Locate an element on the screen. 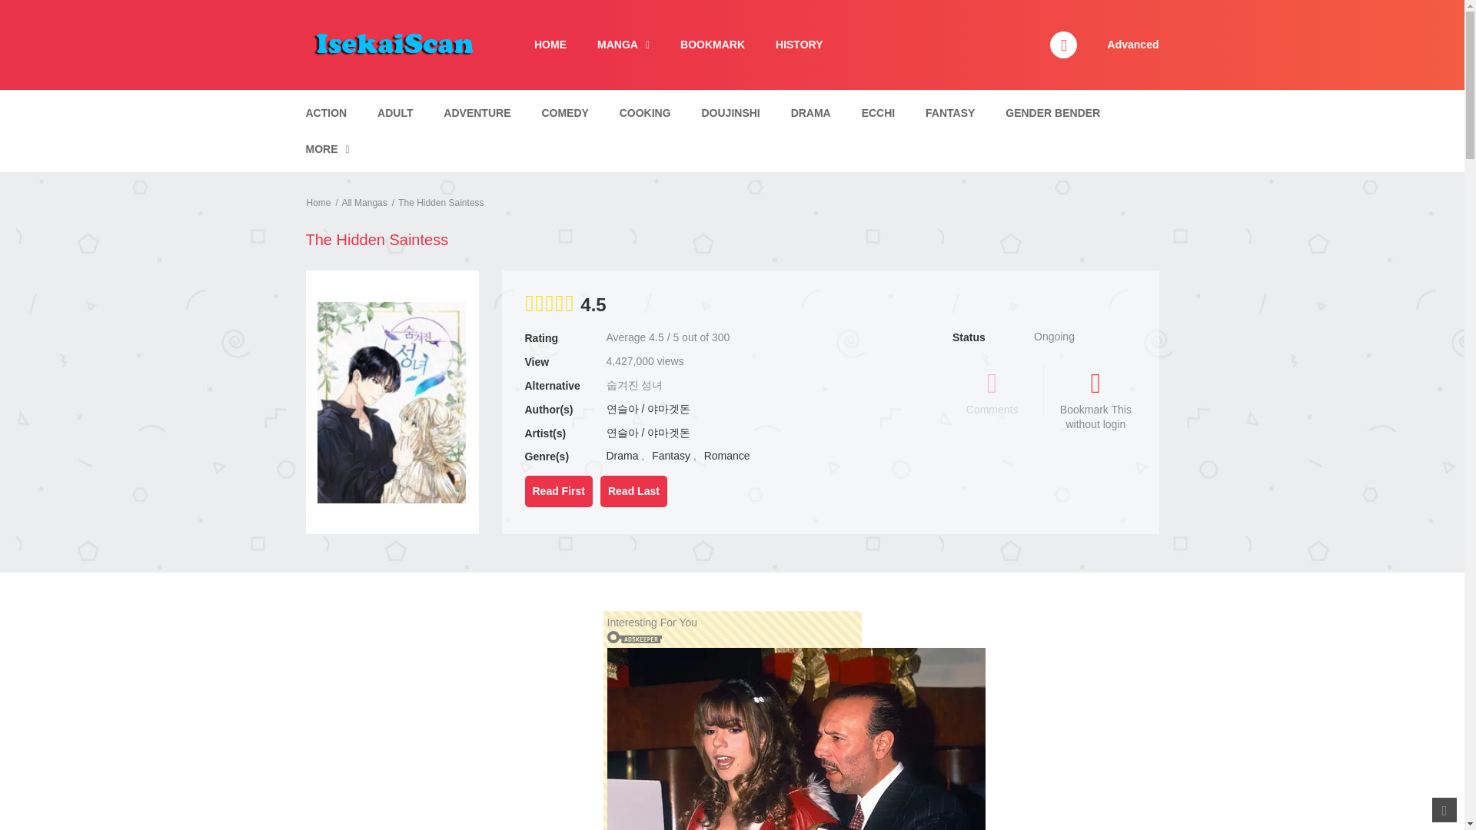  DOUJINSHI is located at coordinates (731, 113).